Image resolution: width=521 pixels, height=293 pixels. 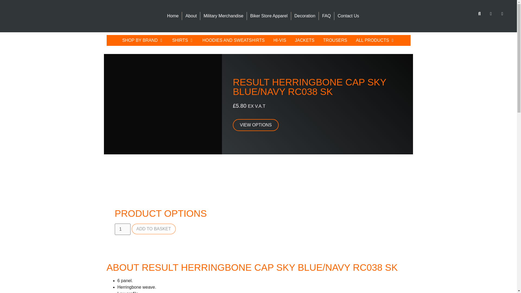 What do you see at coordinates (305, 16) in the screenshot?
I see `Decoration` at bounding box center [305, 16].